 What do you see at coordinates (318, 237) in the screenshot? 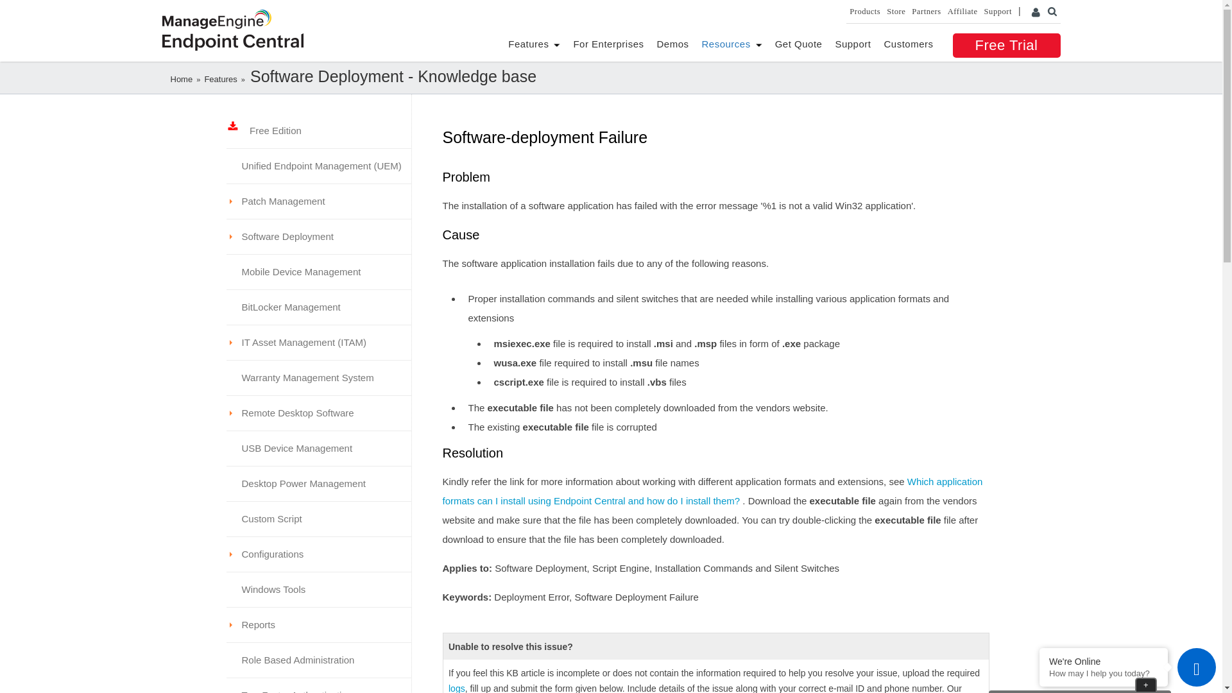
I see `Software Deployment` at bounding box center [318, 237].